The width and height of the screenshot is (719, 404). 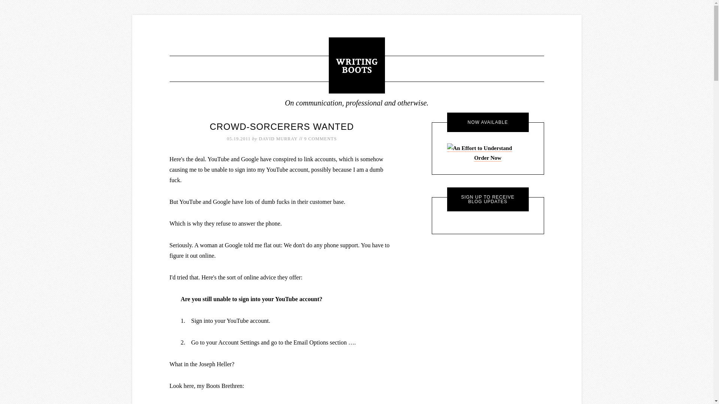 I want to click on WRITING BOOTS, so click(x=357, y=65).